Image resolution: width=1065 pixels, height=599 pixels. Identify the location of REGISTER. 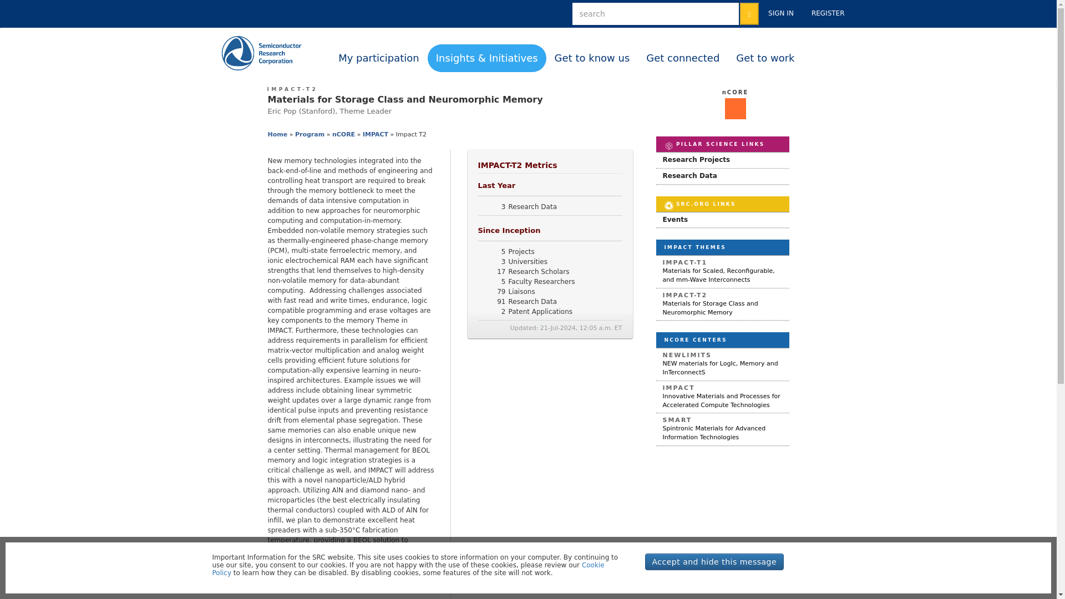
(828, 13).